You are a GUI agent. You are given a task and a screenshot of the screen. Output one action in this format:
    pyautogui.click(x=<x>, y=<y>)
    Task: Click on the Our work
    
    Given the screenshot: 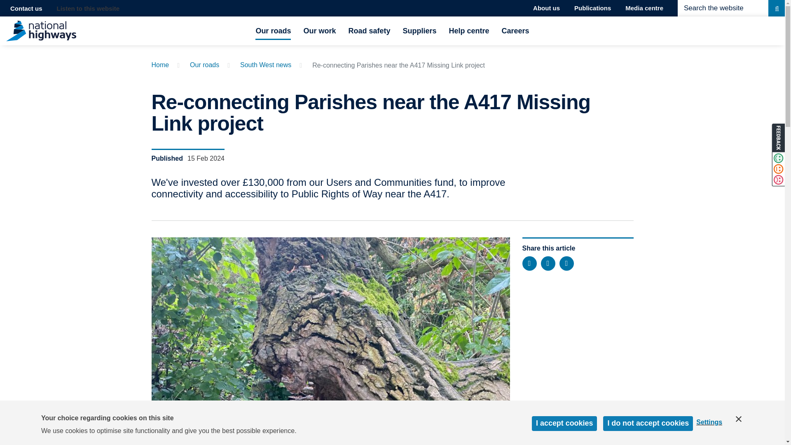 What is the action you would take?
    pyautogui.click(x=319, y=30)
    